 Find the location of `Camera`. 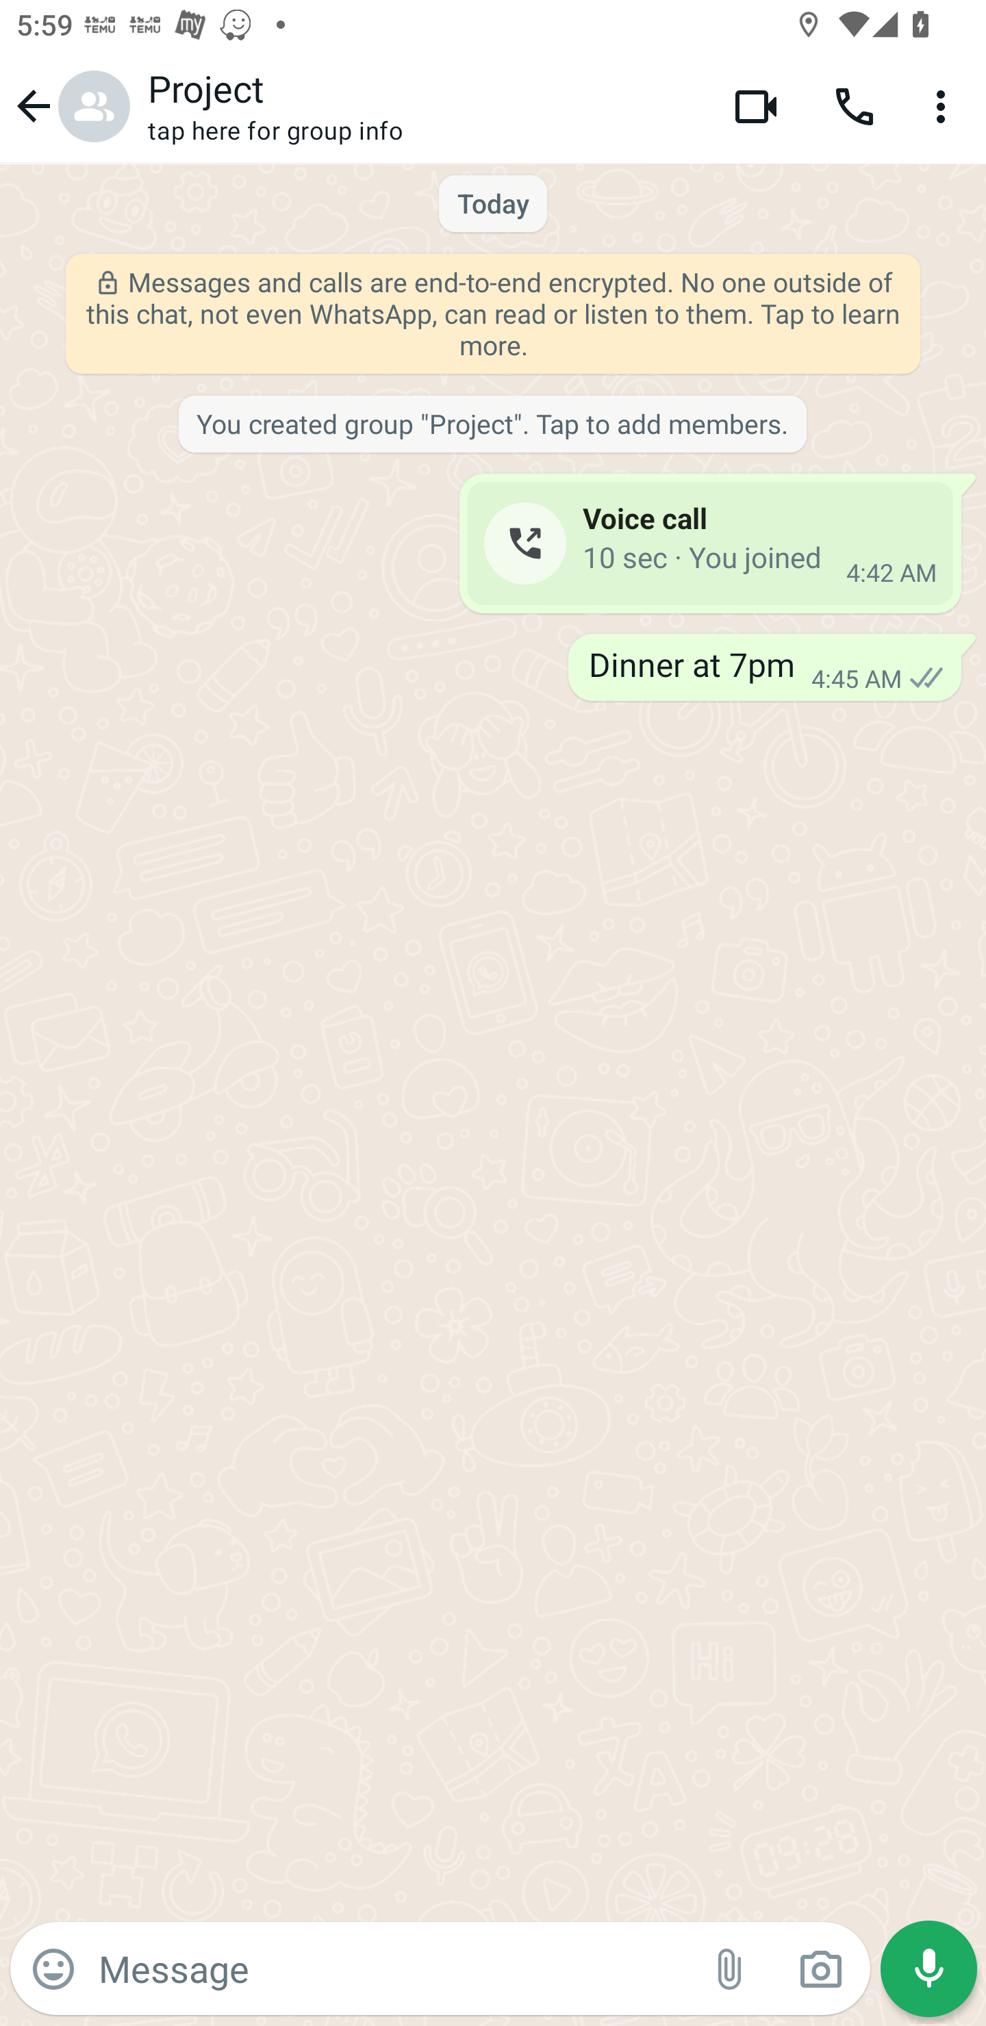

Camera is located at coordinates (820, 1969).